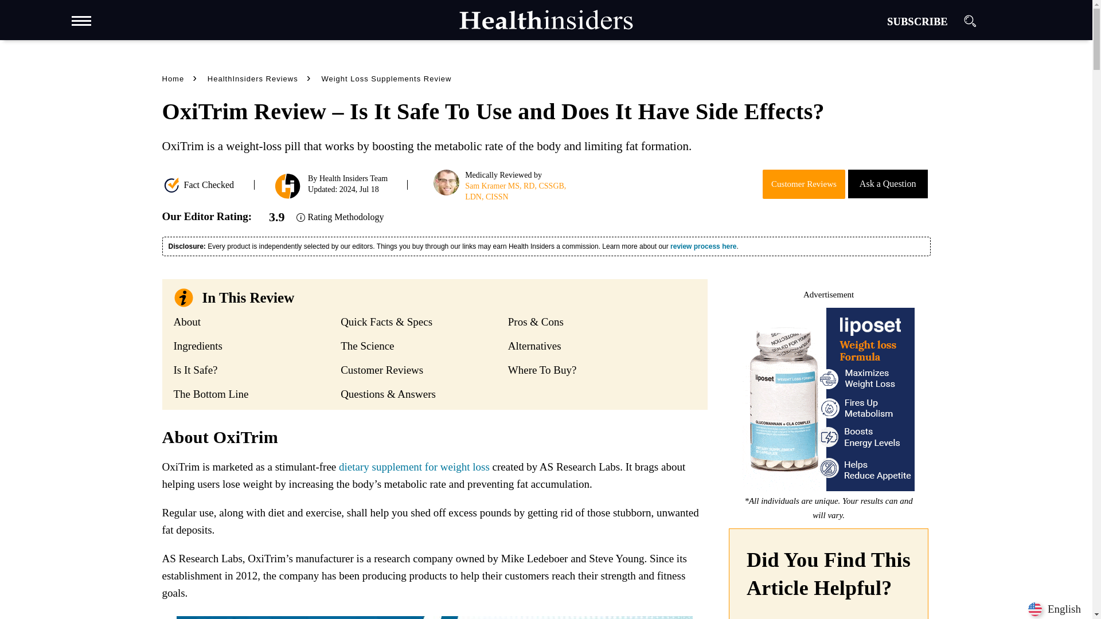  I want to click on HealthInsiders Reviews, so click(264, 78).